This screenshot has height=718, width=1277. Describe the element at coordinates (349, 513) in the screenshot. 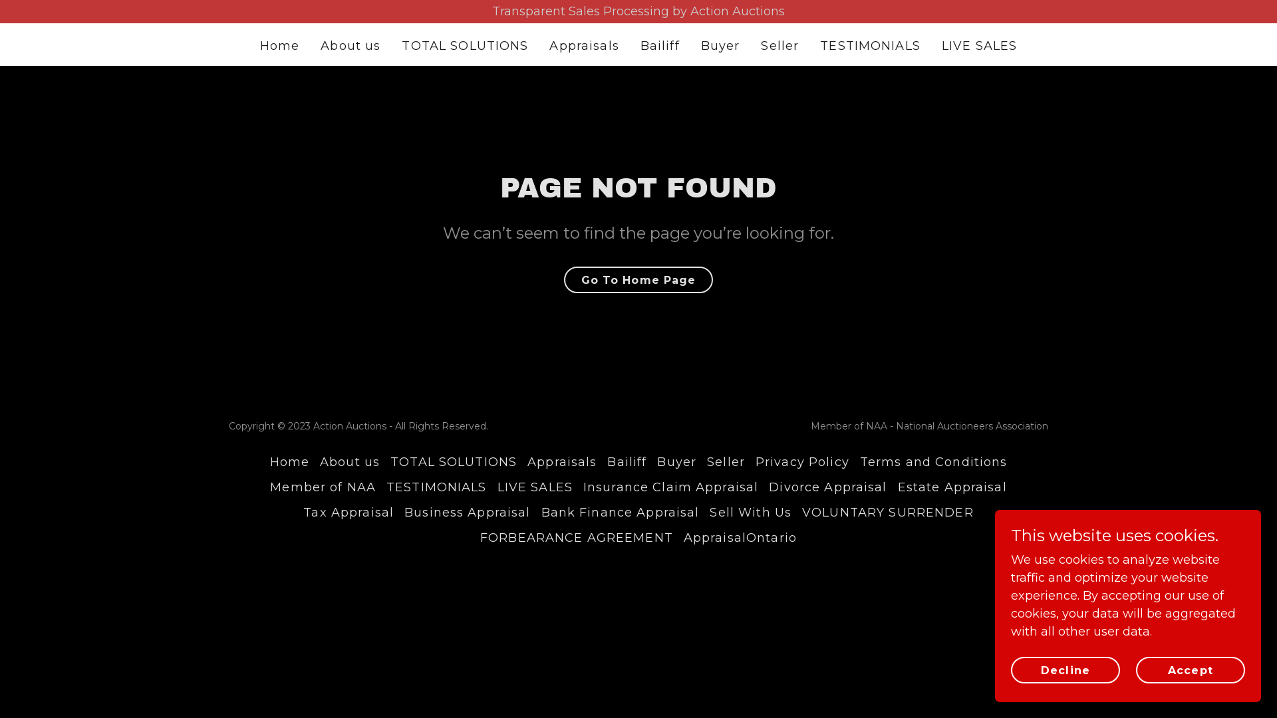

I see `Tax Appraisal` at that location.